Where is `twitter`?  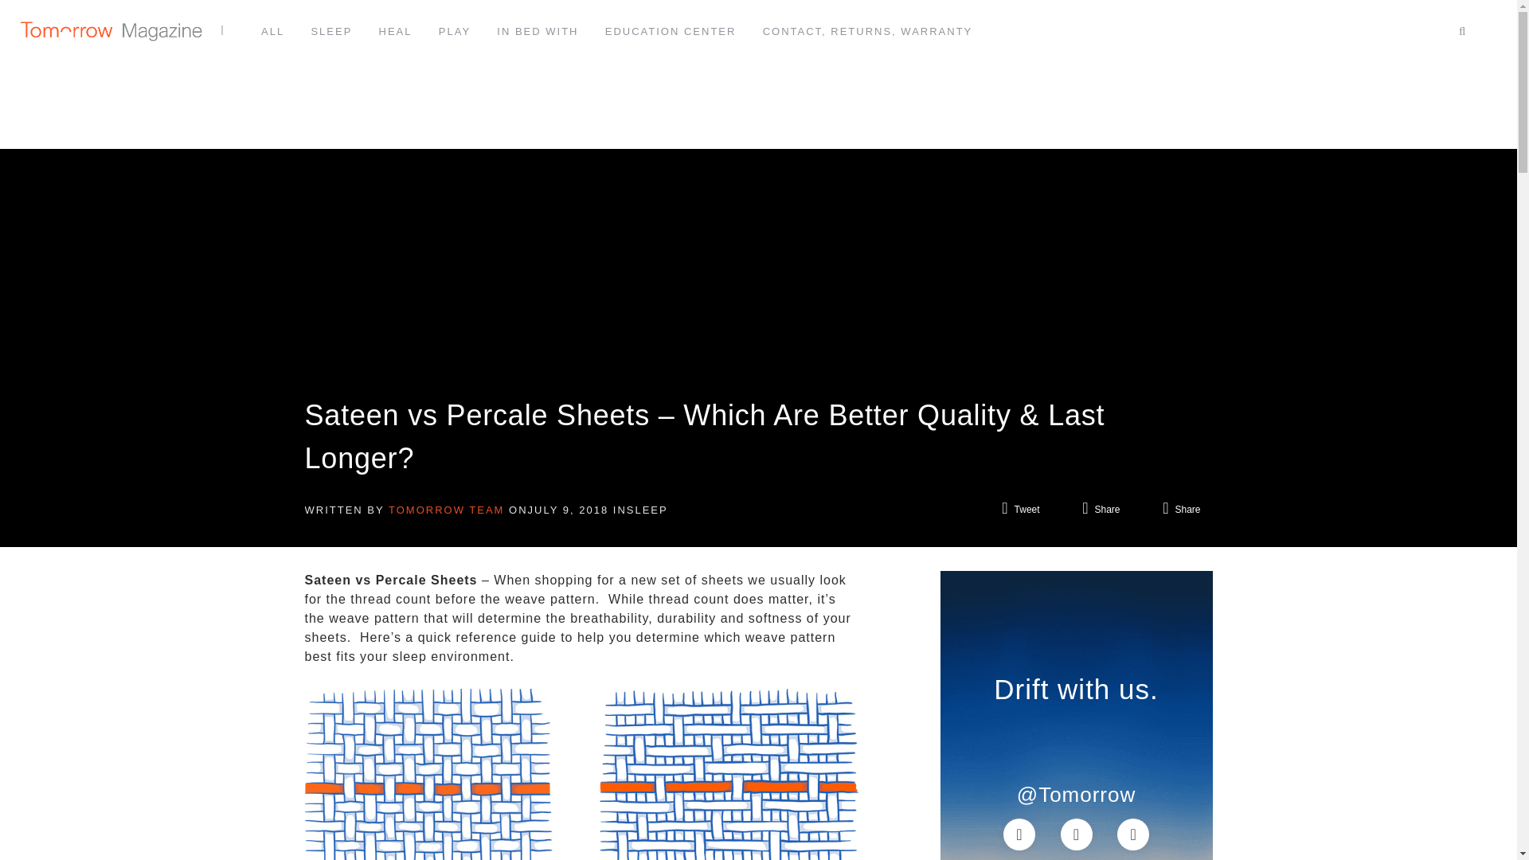
twitter is located at coordinates (1133, 833).